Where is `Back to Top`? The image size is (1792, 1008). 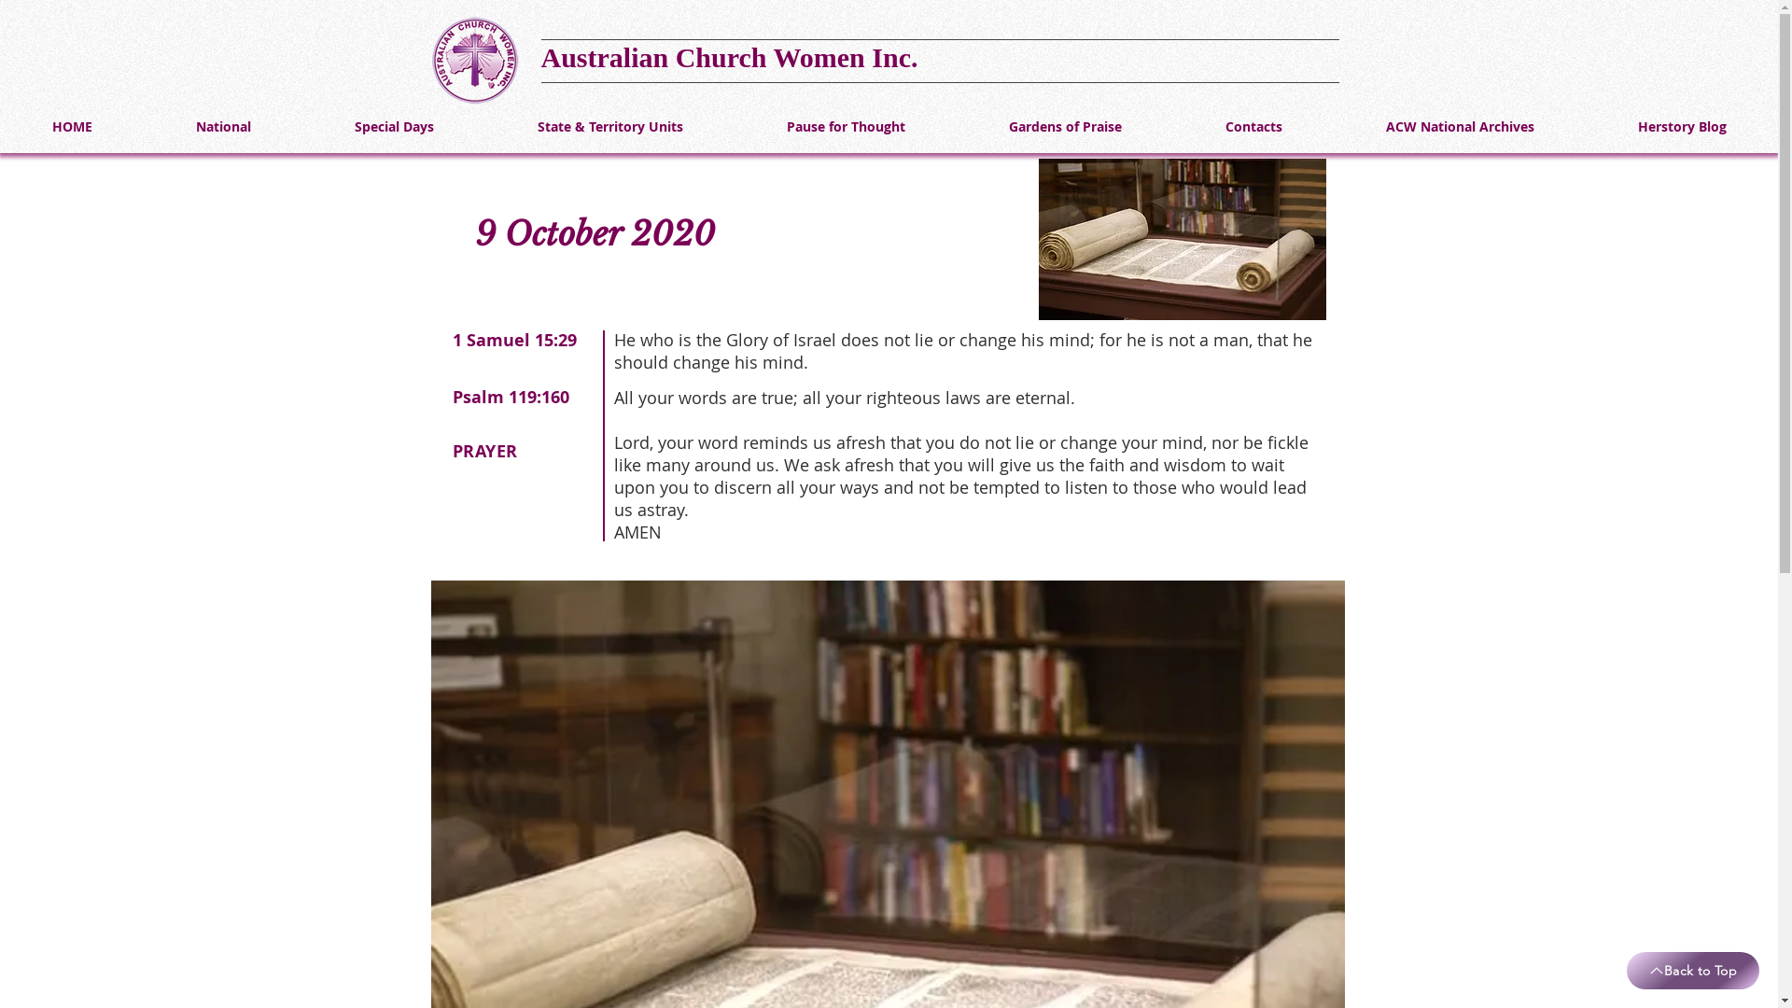 Back to Top is located at coordinates (1693, 971).